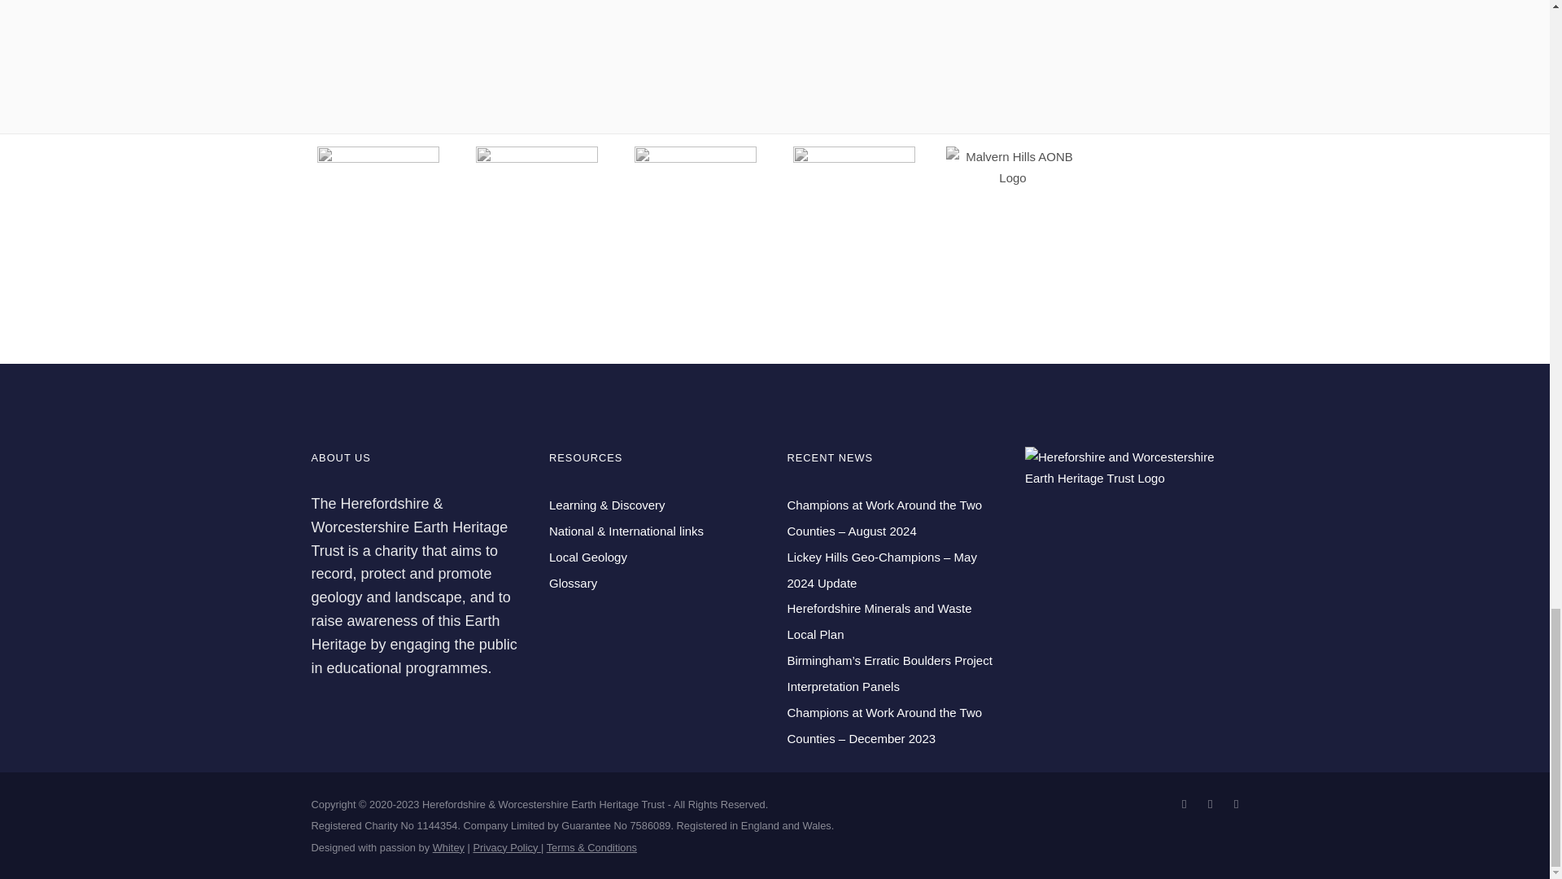  What do you see at coordinates (854, 208) in the screenshot?
I see `herefordshire-council` at bounding box center [854, 208].